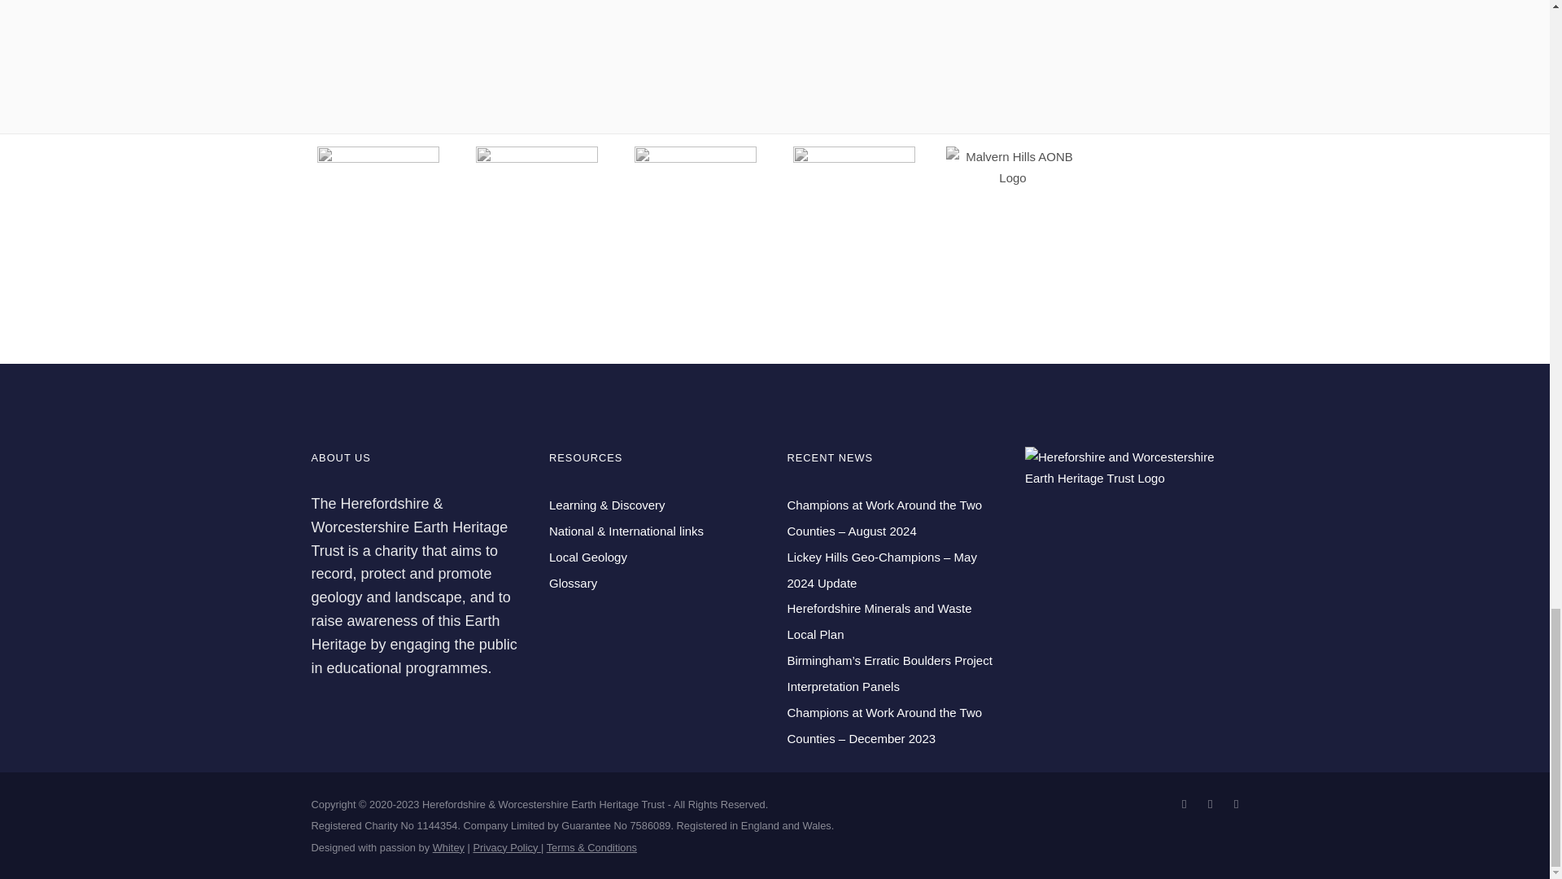  What do you see at coordinates (854, 208) in the screenshot?
I see `herefordshire-council` at bounding box center [854, 208].